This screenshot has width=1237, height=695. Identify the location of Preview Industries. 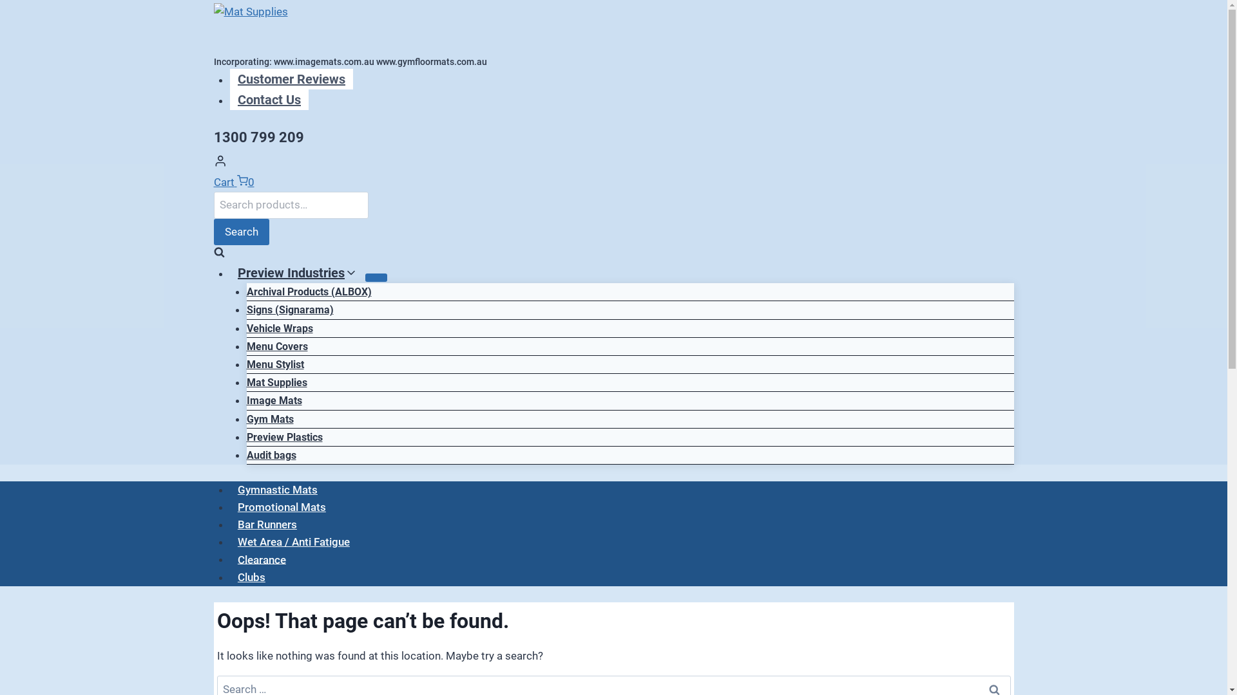
(298, 273).